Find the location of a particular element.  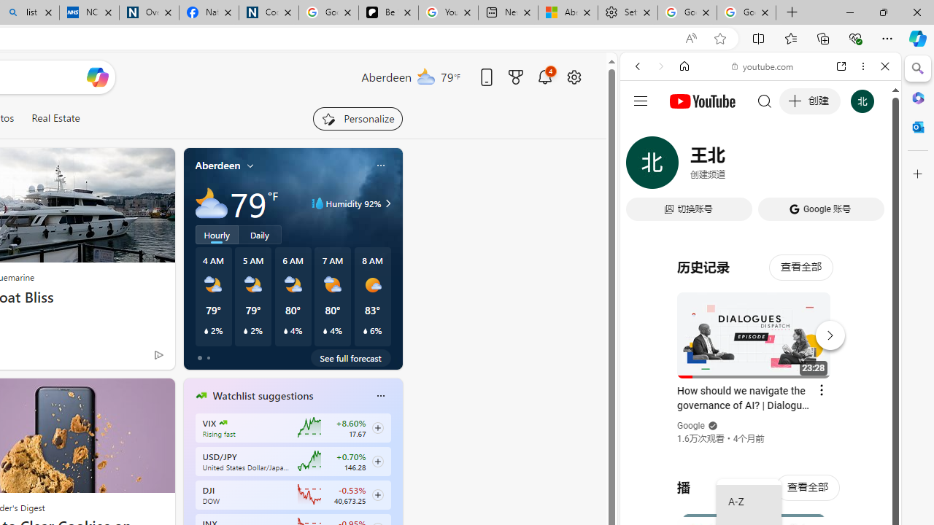

youtube.com is located at coordinates (763, 66).